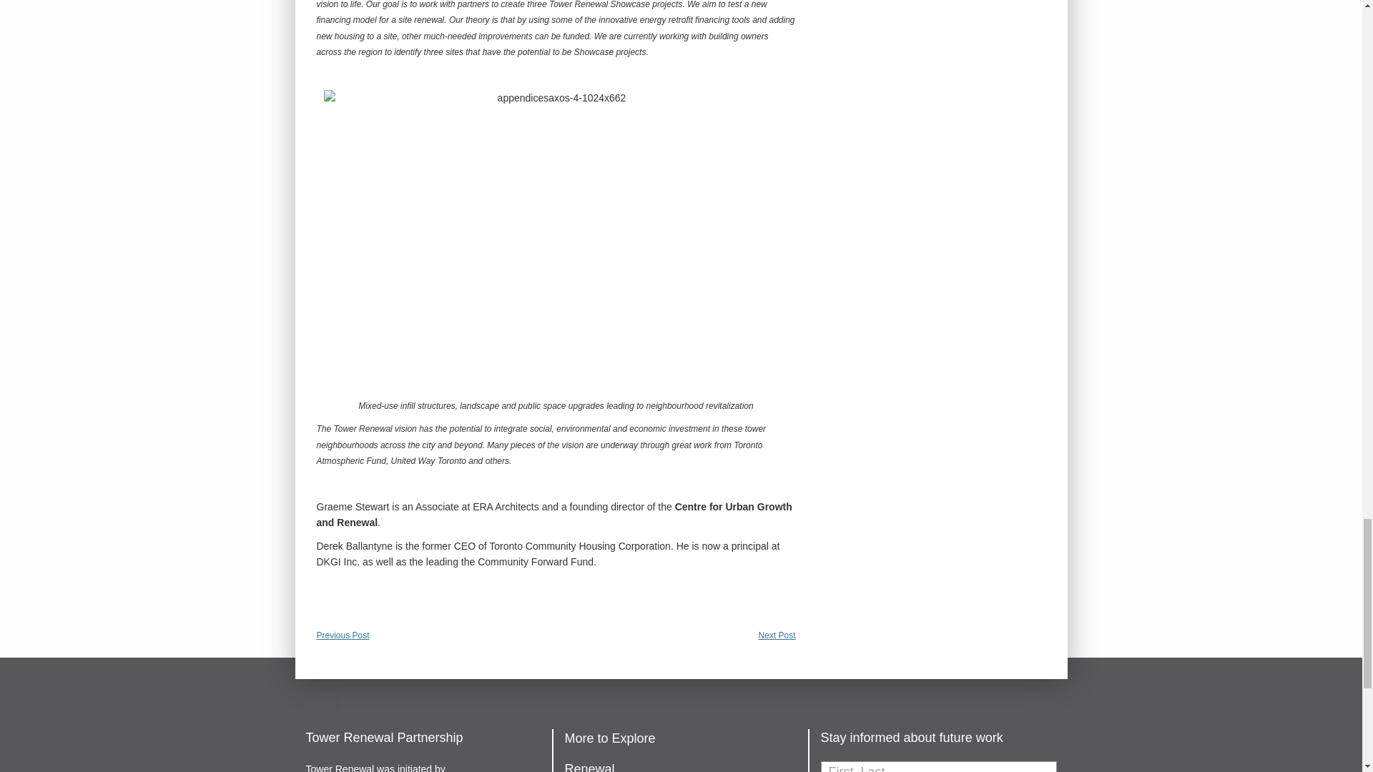 The image size is (1373, 772). I want to click on Previous Post, so click(342, 635).